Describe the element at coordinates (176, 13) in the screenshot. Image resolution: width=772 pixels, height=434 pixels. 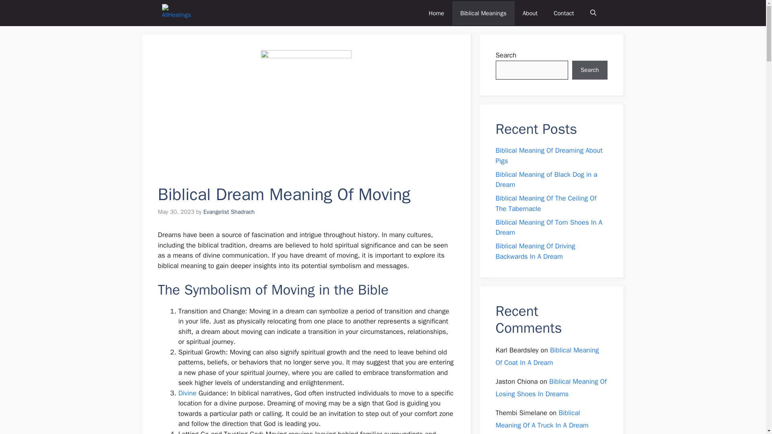
I see `AllHealings.com` at that location.